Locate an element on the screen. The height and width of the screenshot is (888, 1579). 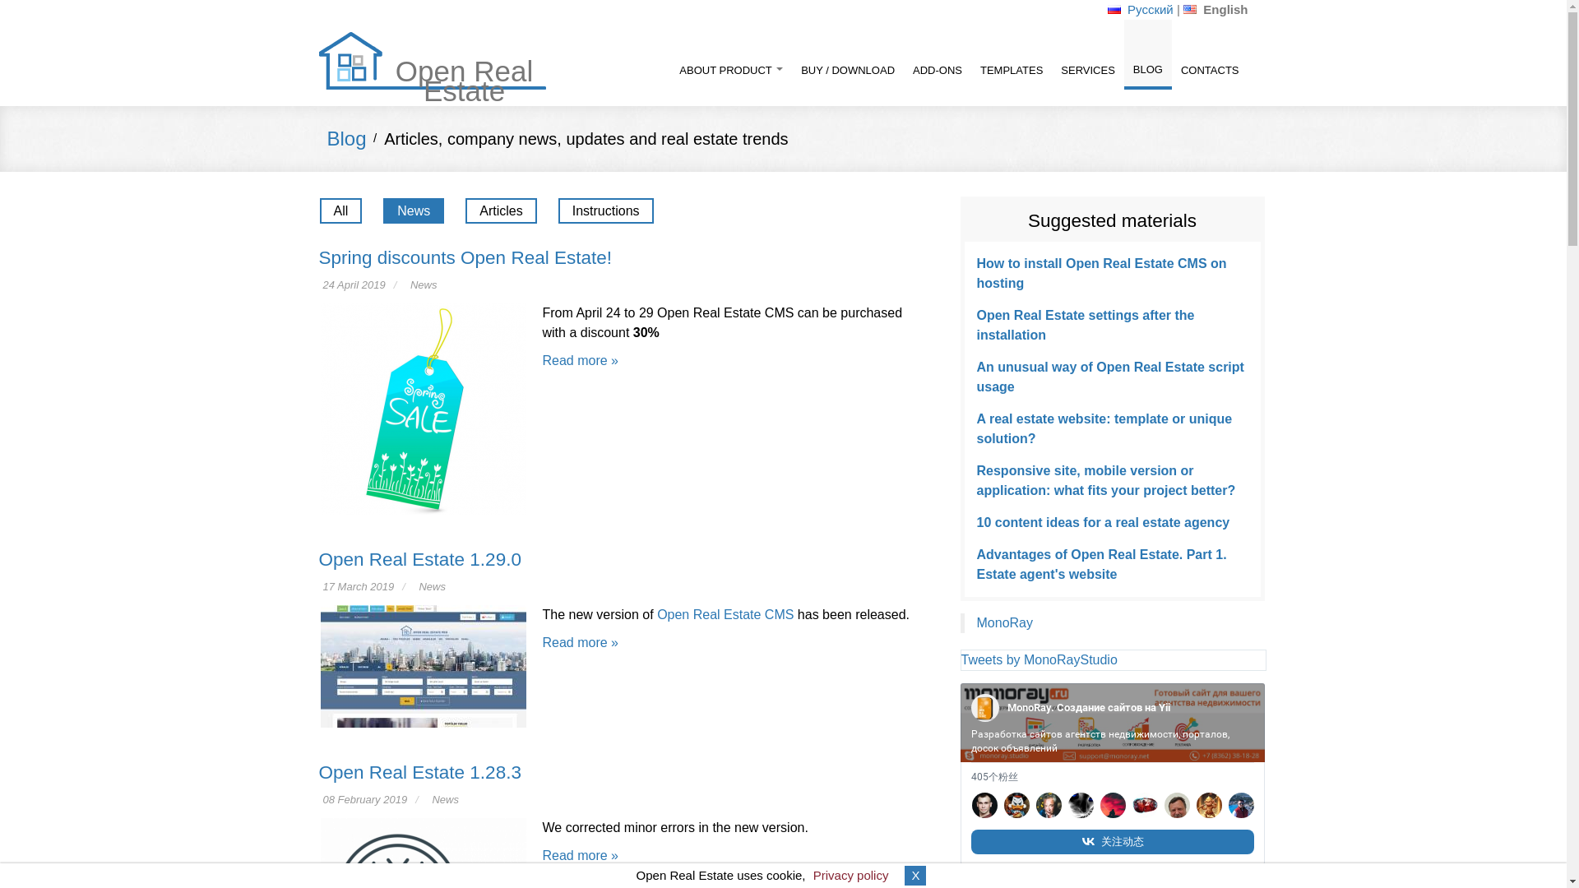
Open Real Estate is located at coordinates (433, 61).